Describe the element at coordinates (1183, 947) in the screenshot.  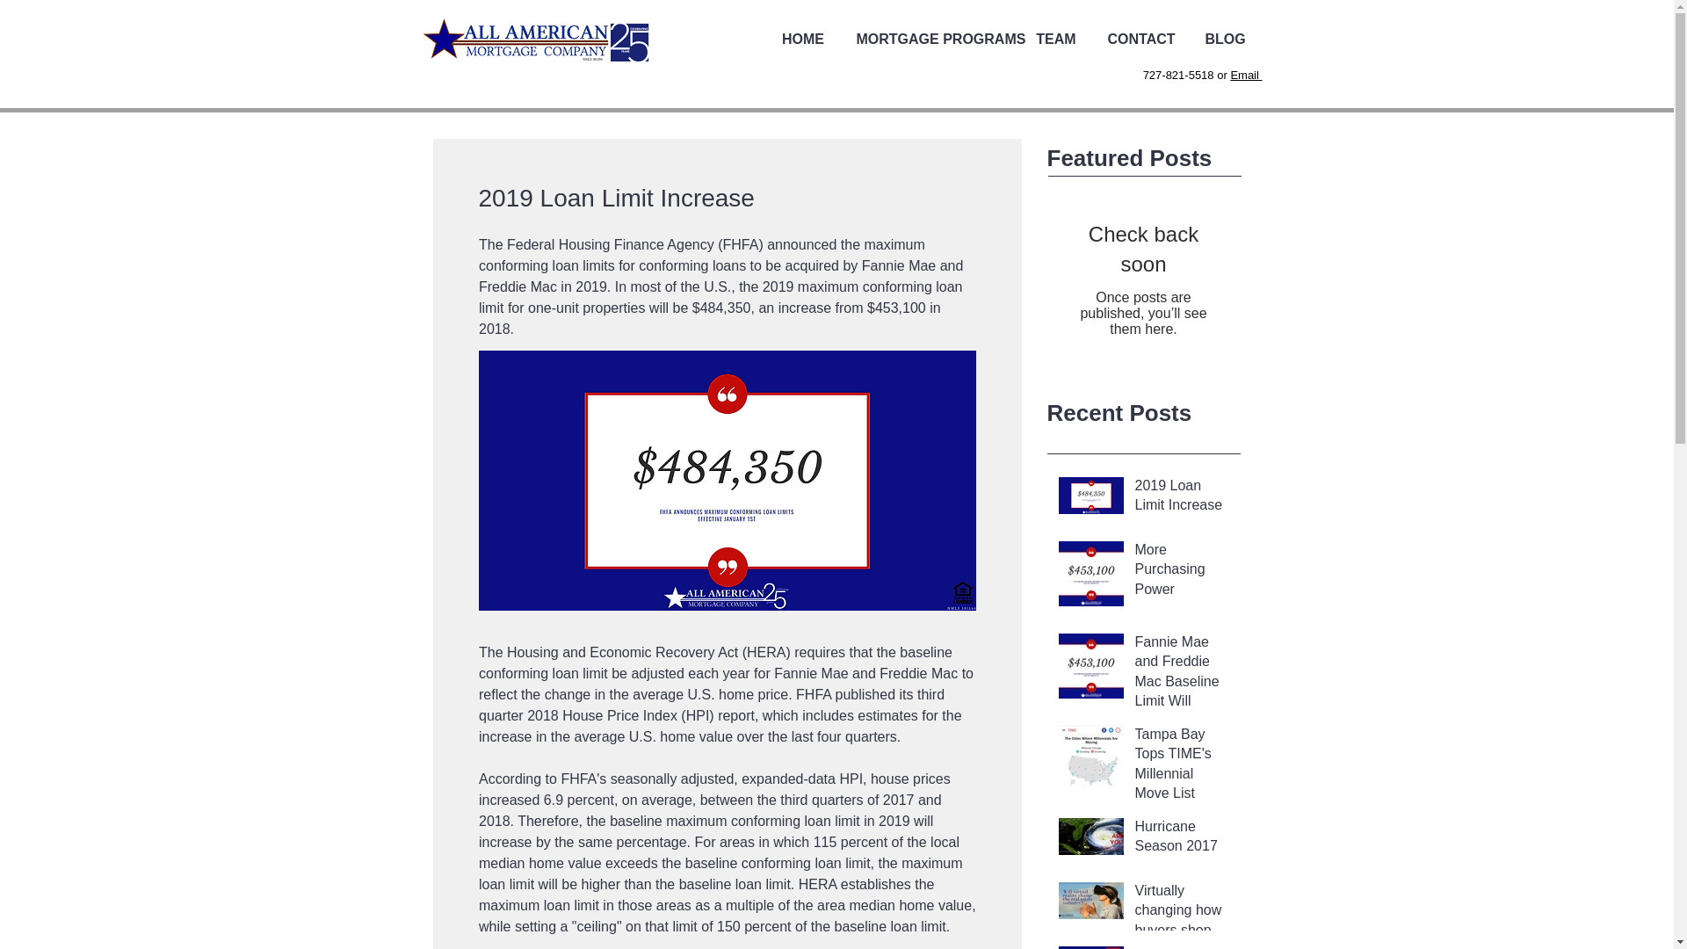
I see `VA Loans 201 Next Step, Docs` at that location.